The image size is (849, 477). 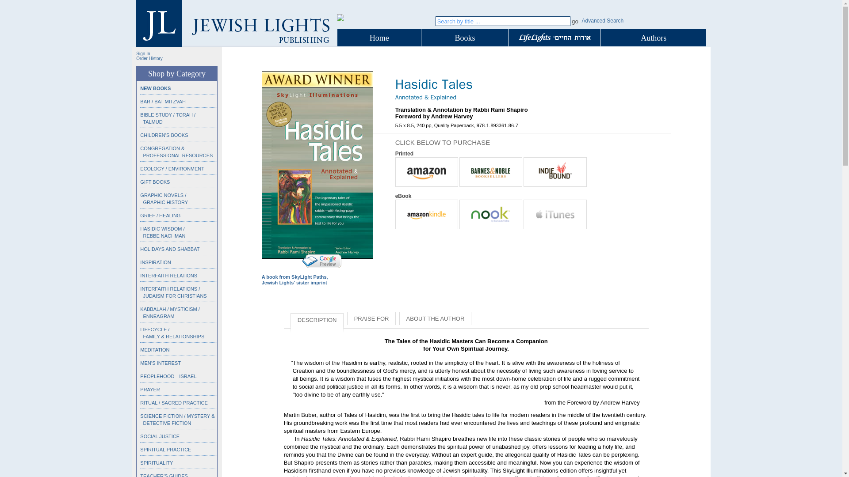 What do you see at coordinates (464, 38) in the screenshot?
I see `Books` at bounding box center [464, 38].